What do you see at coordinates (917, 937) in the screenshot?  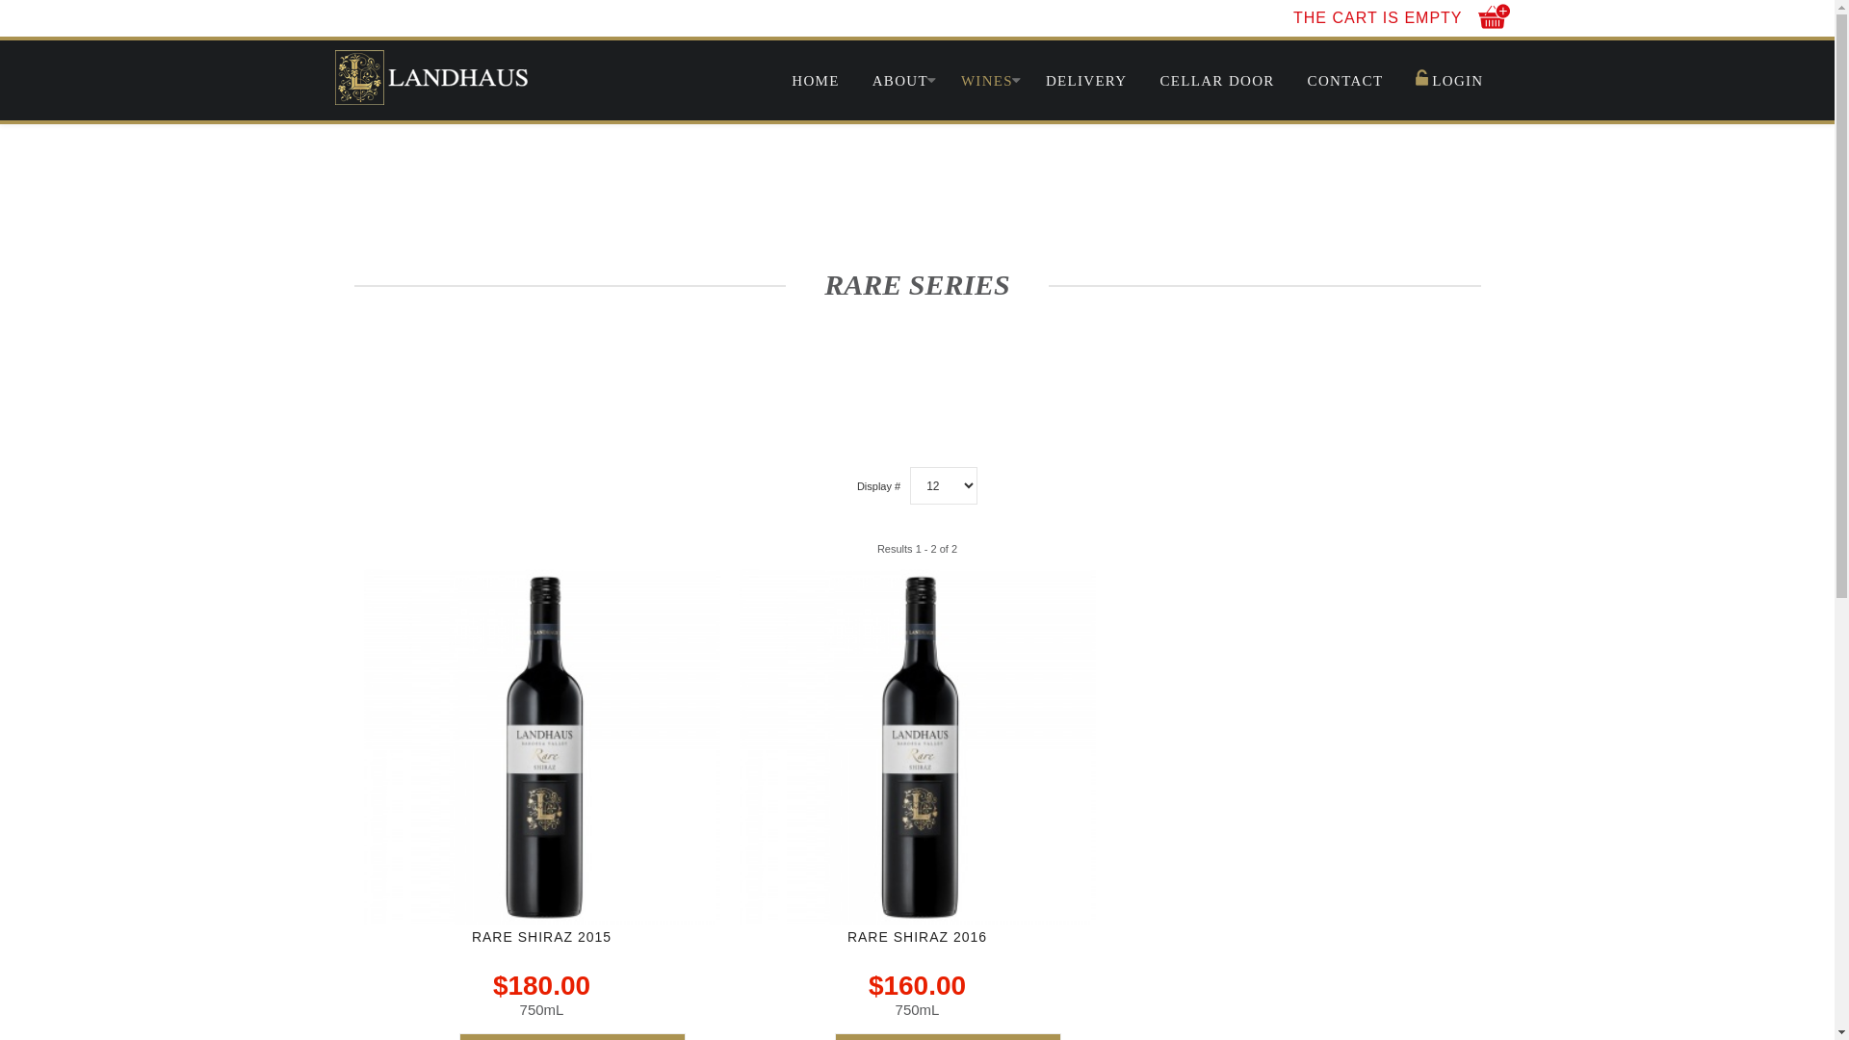 I see `RARE SHIRAZ 2016` at bounding box center [917, 937].